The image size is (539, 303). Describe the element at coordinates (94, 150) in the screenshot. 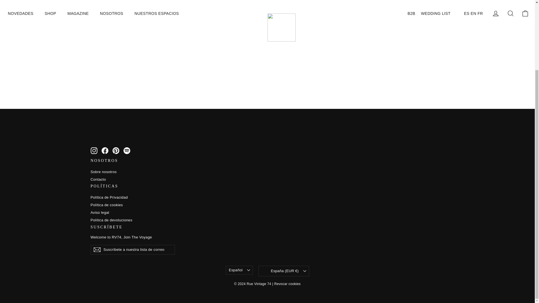

I see `Rue Vintage 74 en Instagram` at that location.